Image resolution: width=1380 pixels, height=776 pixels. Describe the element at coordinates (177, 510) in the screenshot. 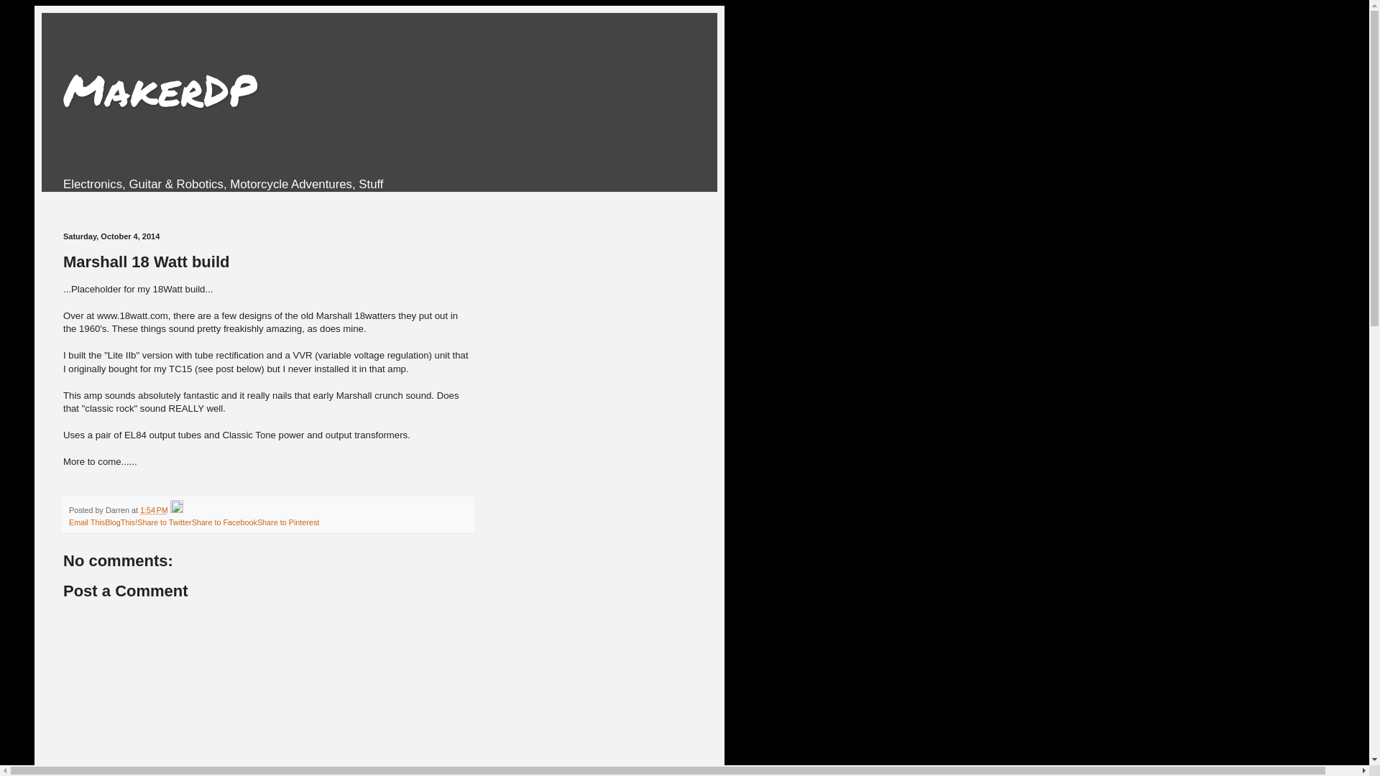

I see `Edit Post` at that location.